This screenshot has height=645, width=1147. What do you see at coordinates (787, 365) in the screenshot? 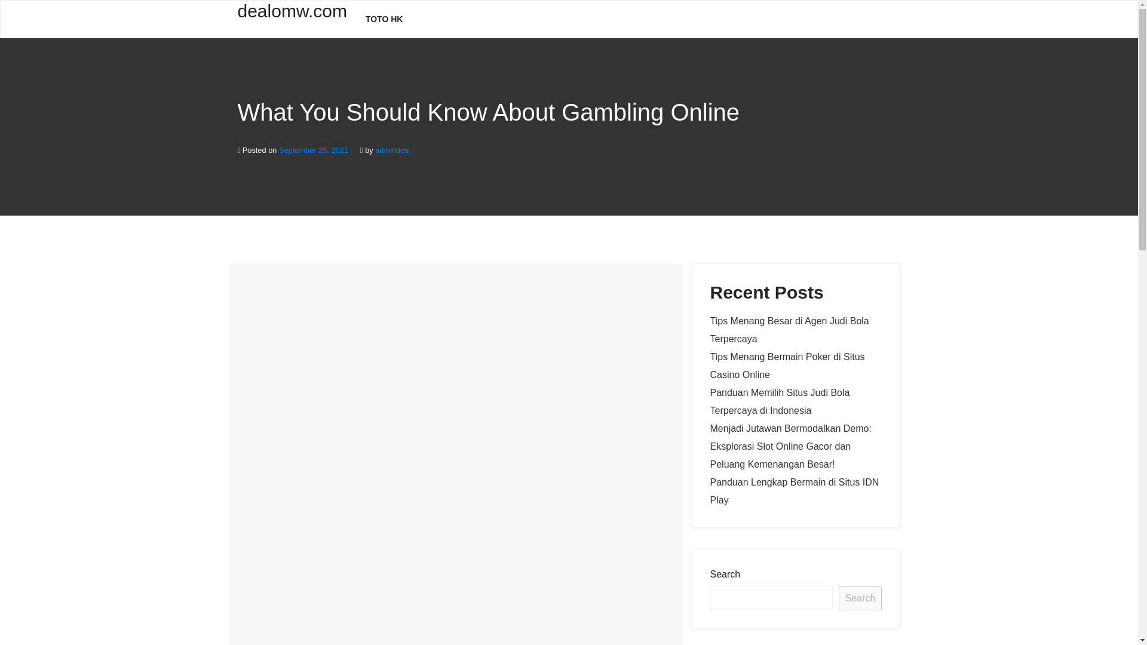
I see `Tips Menang Bermain Poker di Situs Casino Online` at bounding box center [787, 365].